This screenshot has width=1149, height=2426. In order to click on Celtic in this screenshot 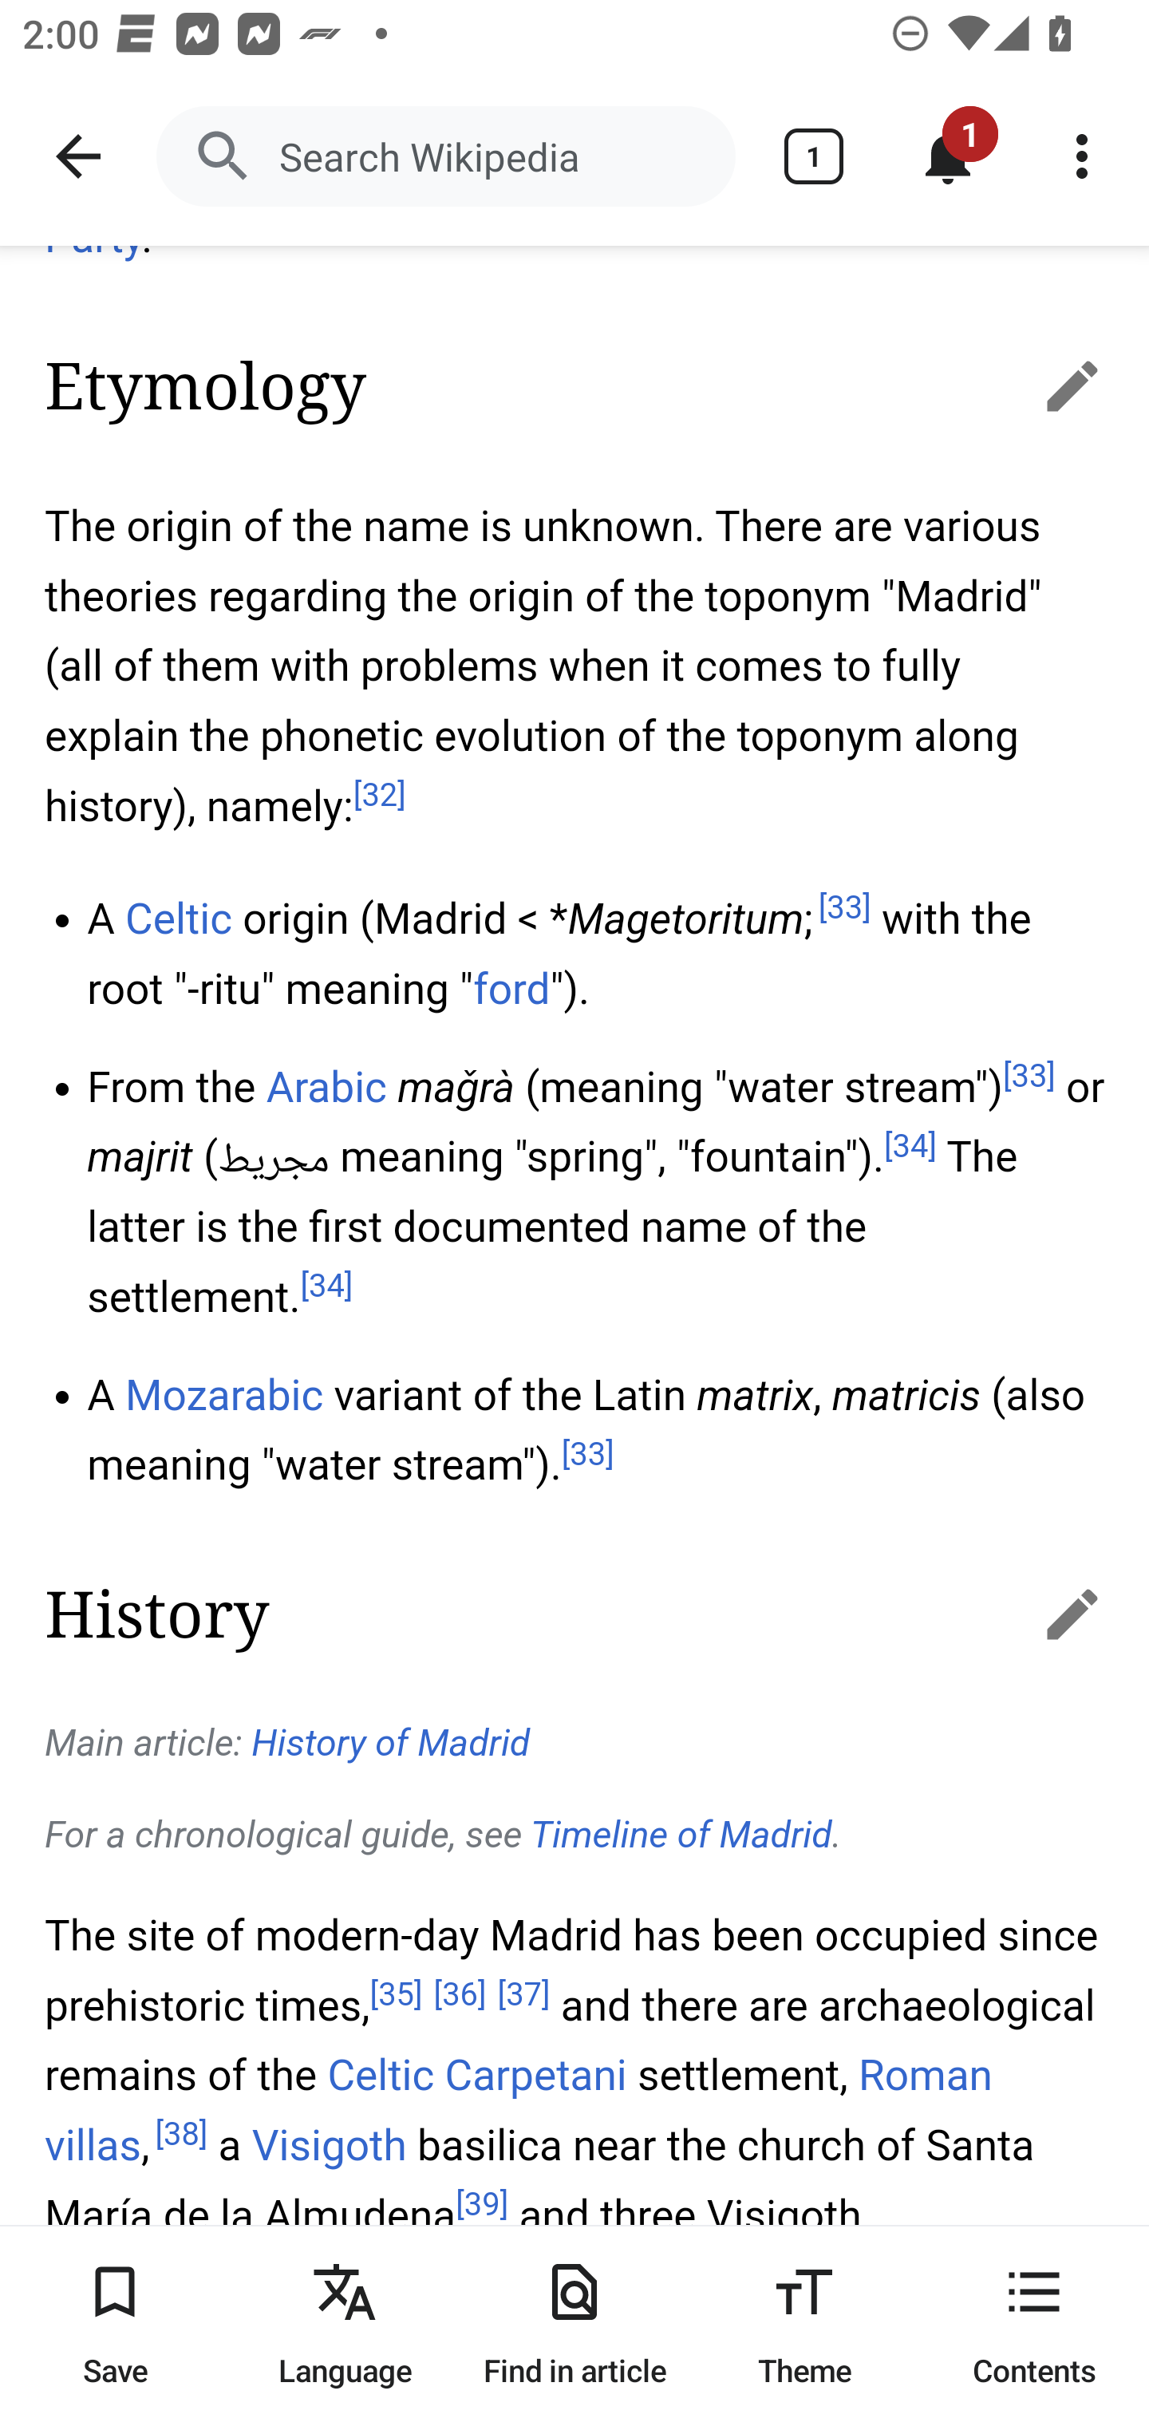, I will do `click(380, 2076)`.